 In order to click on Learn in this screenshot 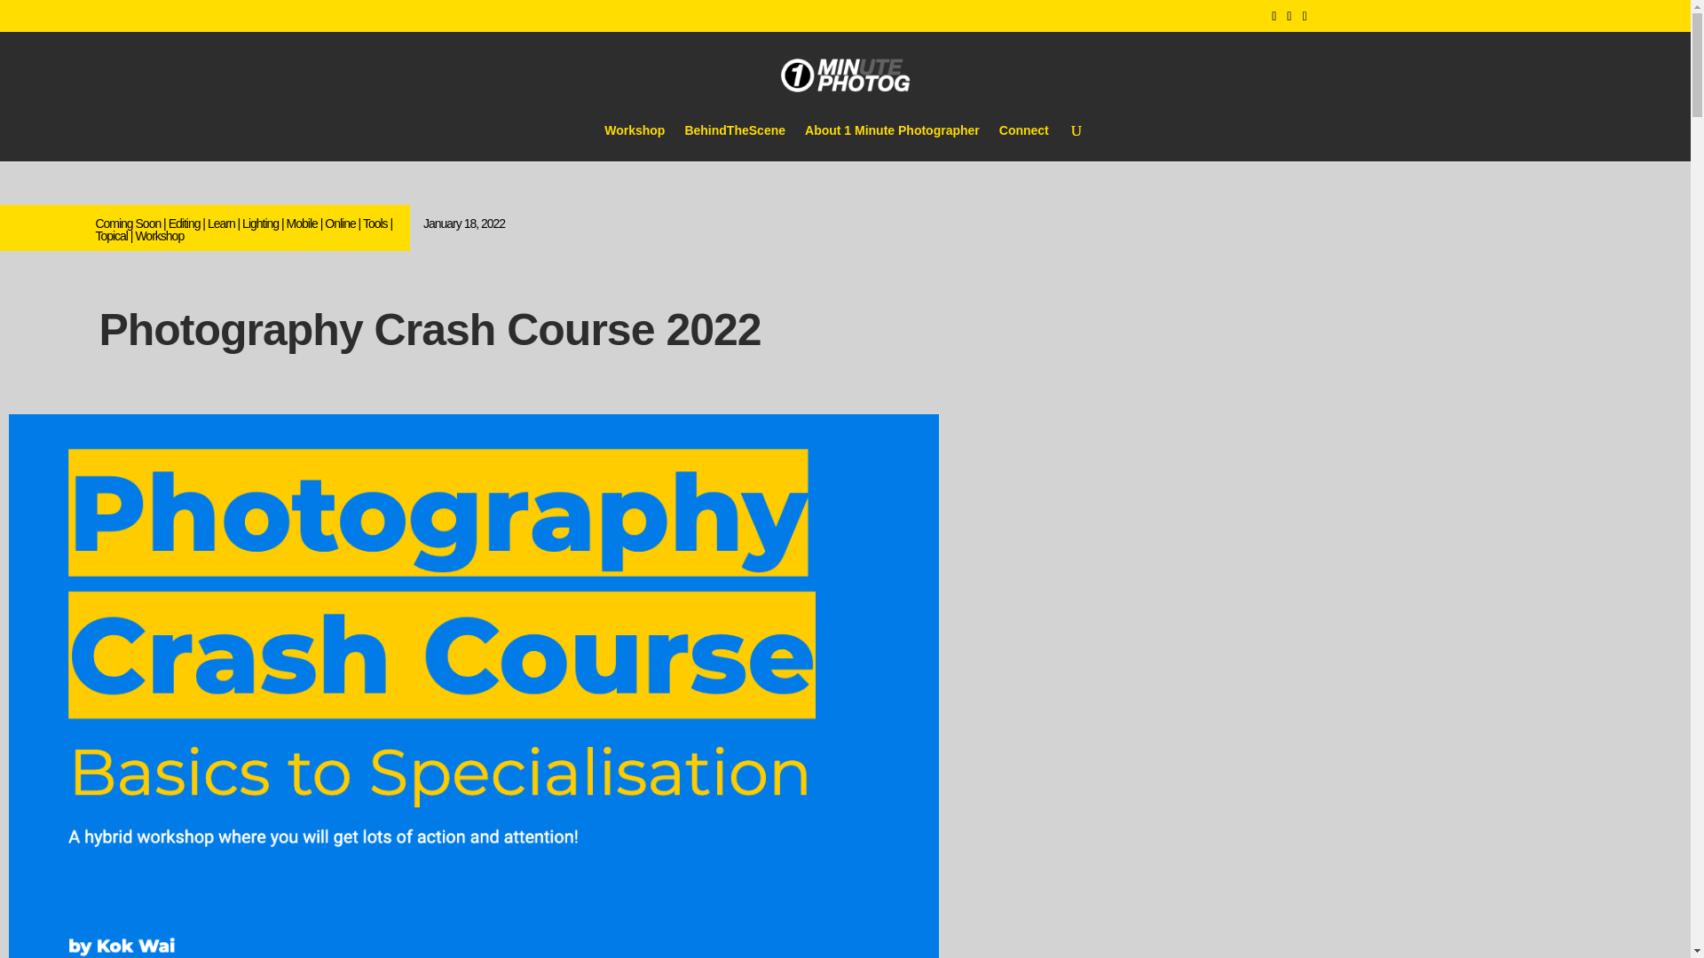, I will do `click(221, 224)`.